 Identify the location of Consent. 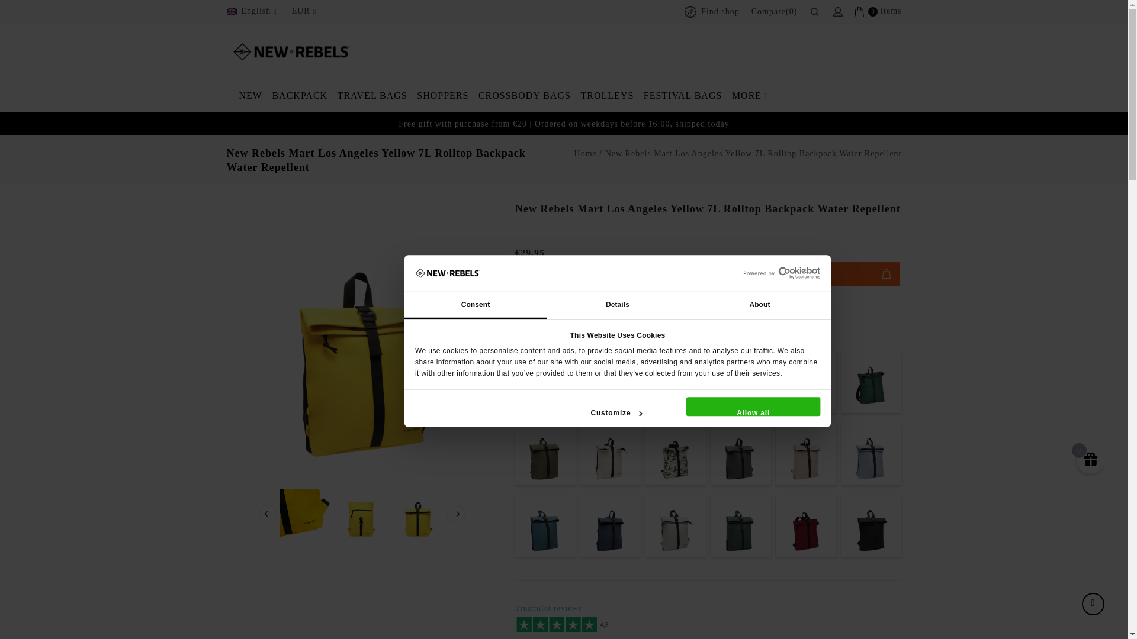
(492, 308).